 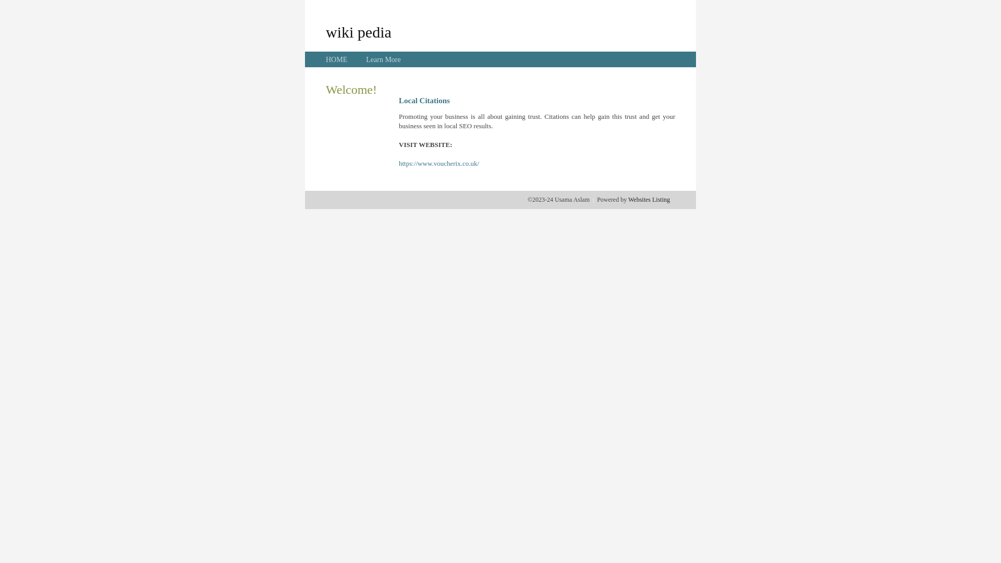 What do you see at coordinates (439, 164) in the screenshot?
I see `https://www.voucherix.co.uk/` at bounding box center [439, 164].